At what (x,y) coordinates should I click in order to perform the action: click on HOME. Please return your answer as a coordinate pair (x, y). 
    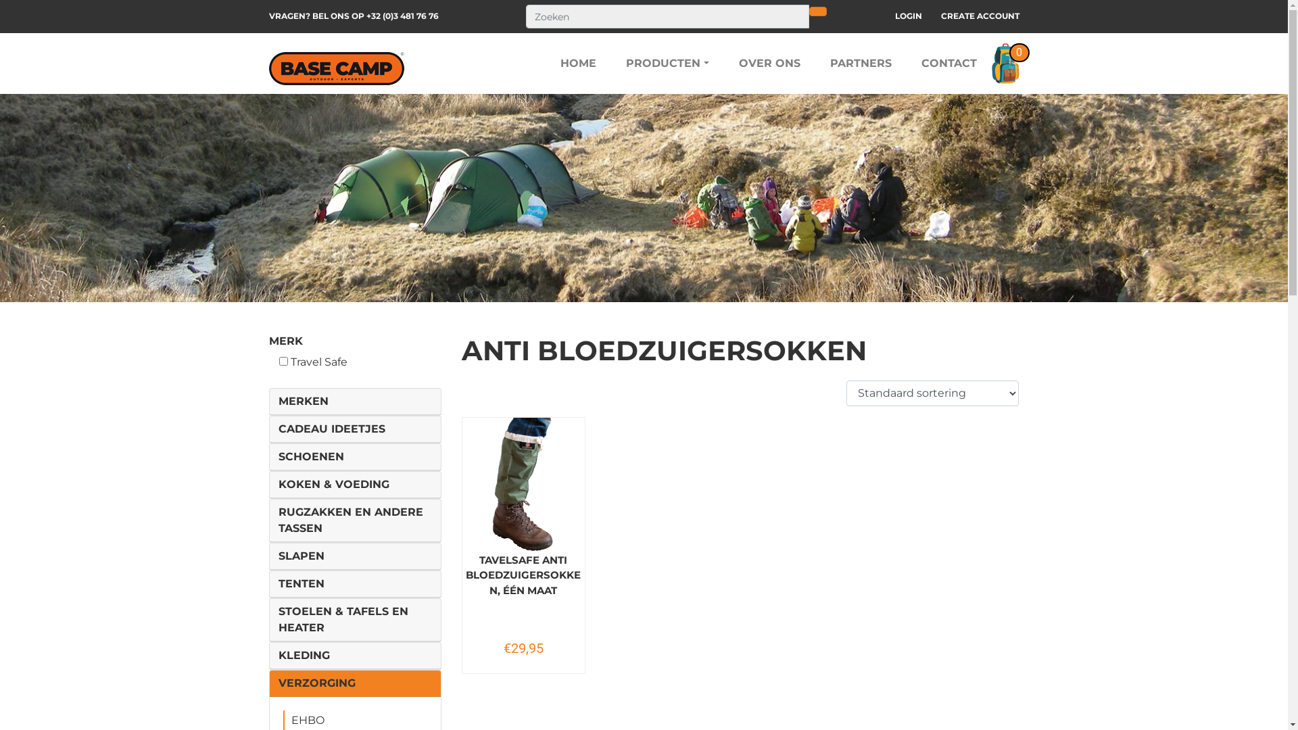
    Looking at the image, I should click on (579, 64).